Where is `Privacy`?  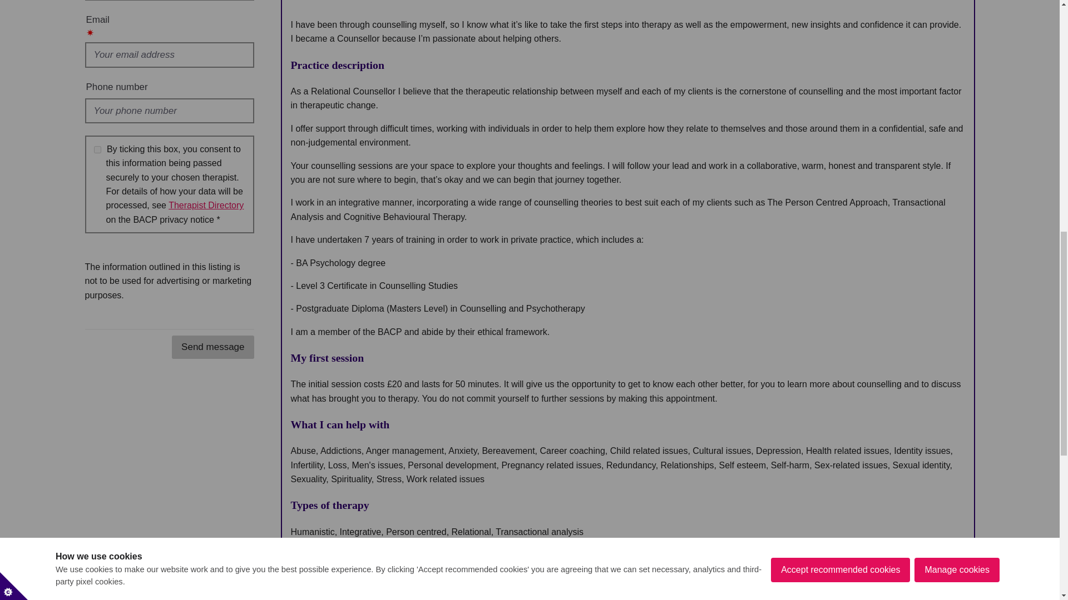 Privacy is located at coordinates (206, 205).